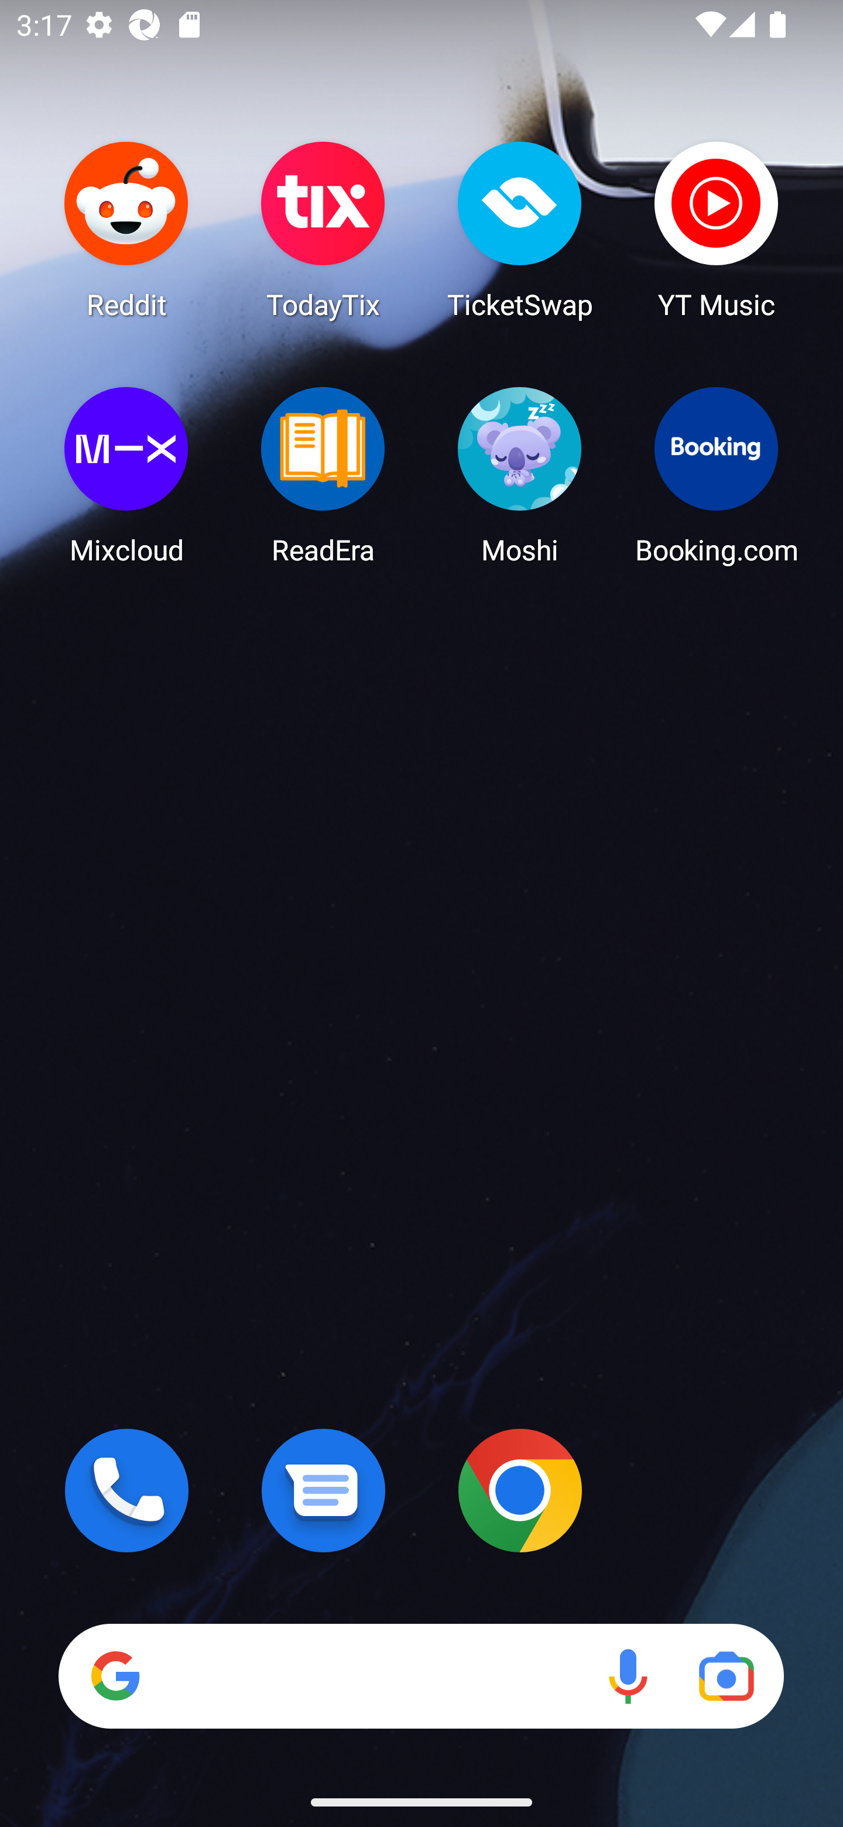 This screenshot has height=1827, width=843. I want to click on Reddit, so click(126, 230).